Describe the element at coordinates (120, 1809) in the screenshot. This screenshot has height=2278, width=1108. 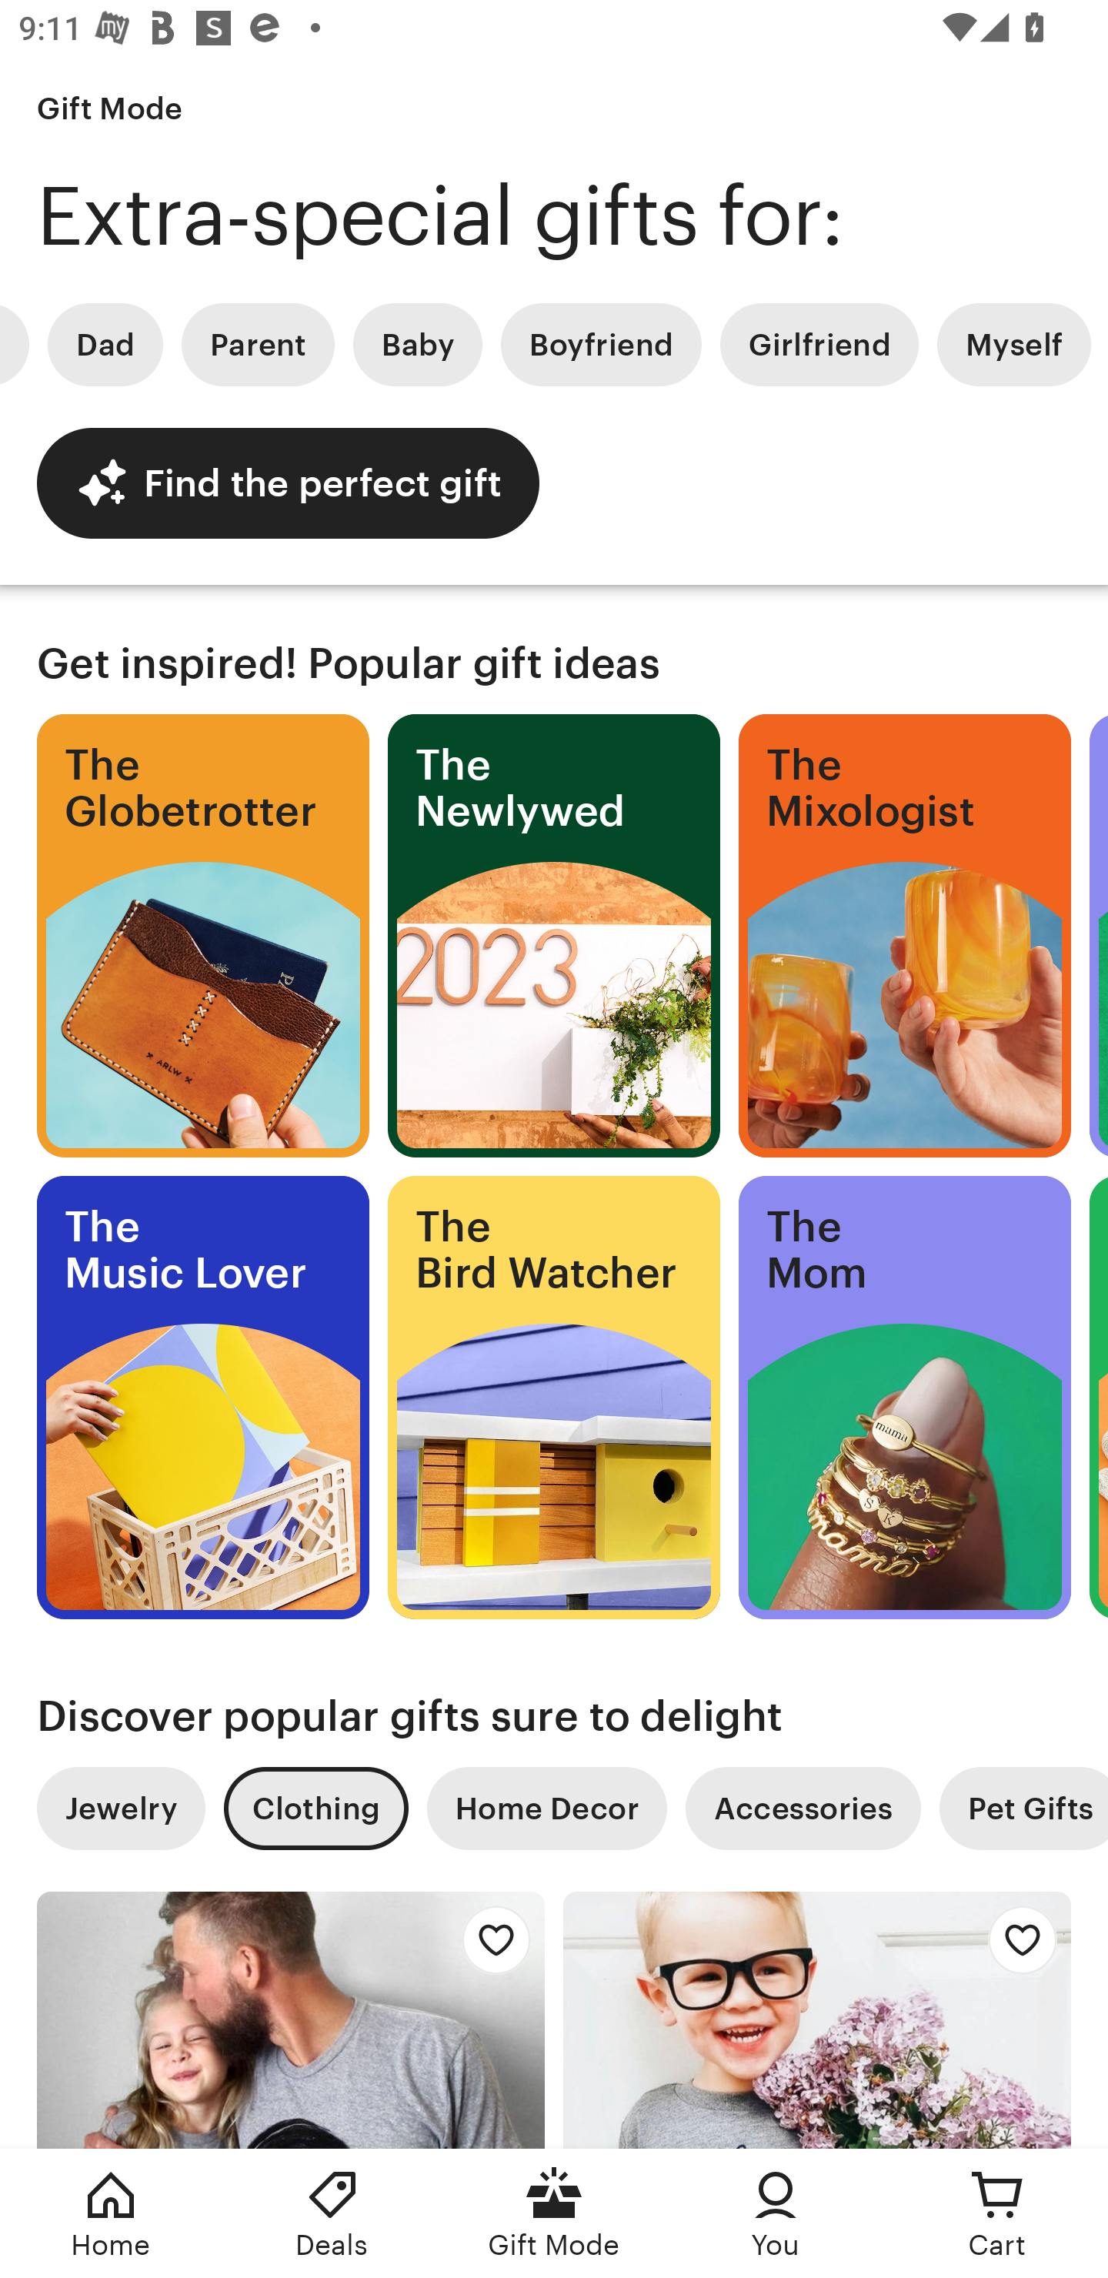
I see `Jewelry` at that location.